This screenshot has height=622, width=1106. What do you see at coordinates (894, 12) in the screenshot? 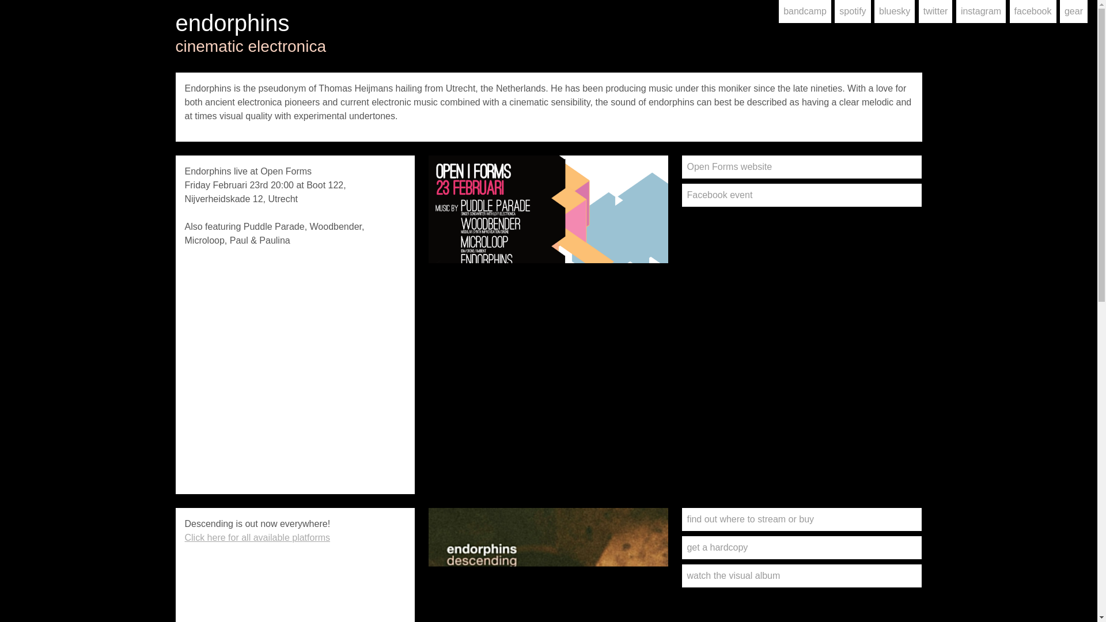
I see `bluesky` at bounding box center [894, 12].